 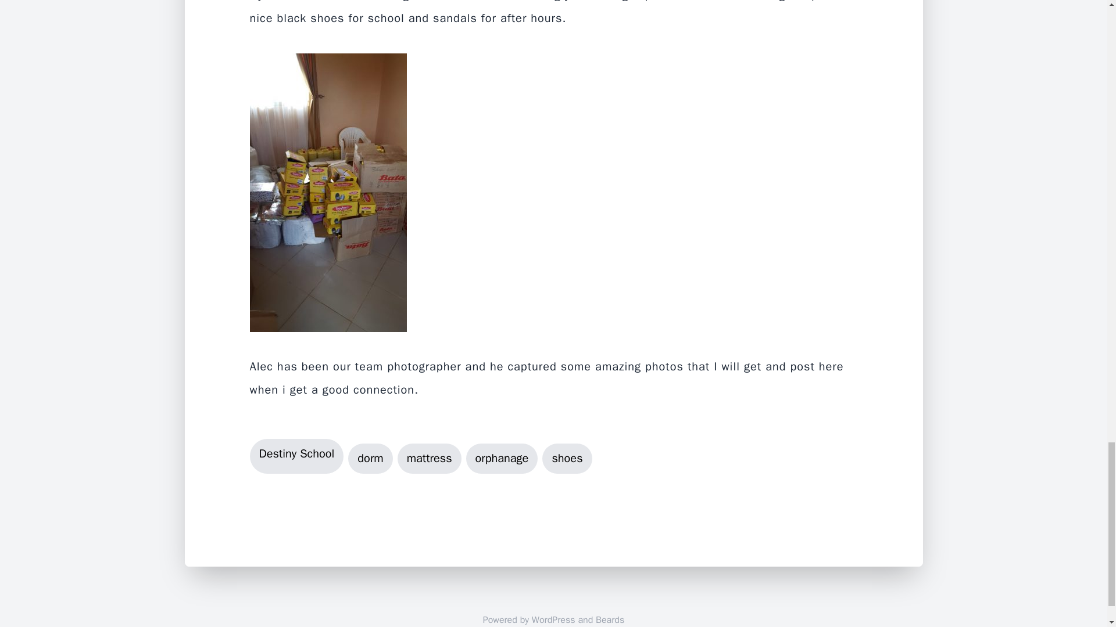 I want to click on dorm, so click(x=370, y=457).